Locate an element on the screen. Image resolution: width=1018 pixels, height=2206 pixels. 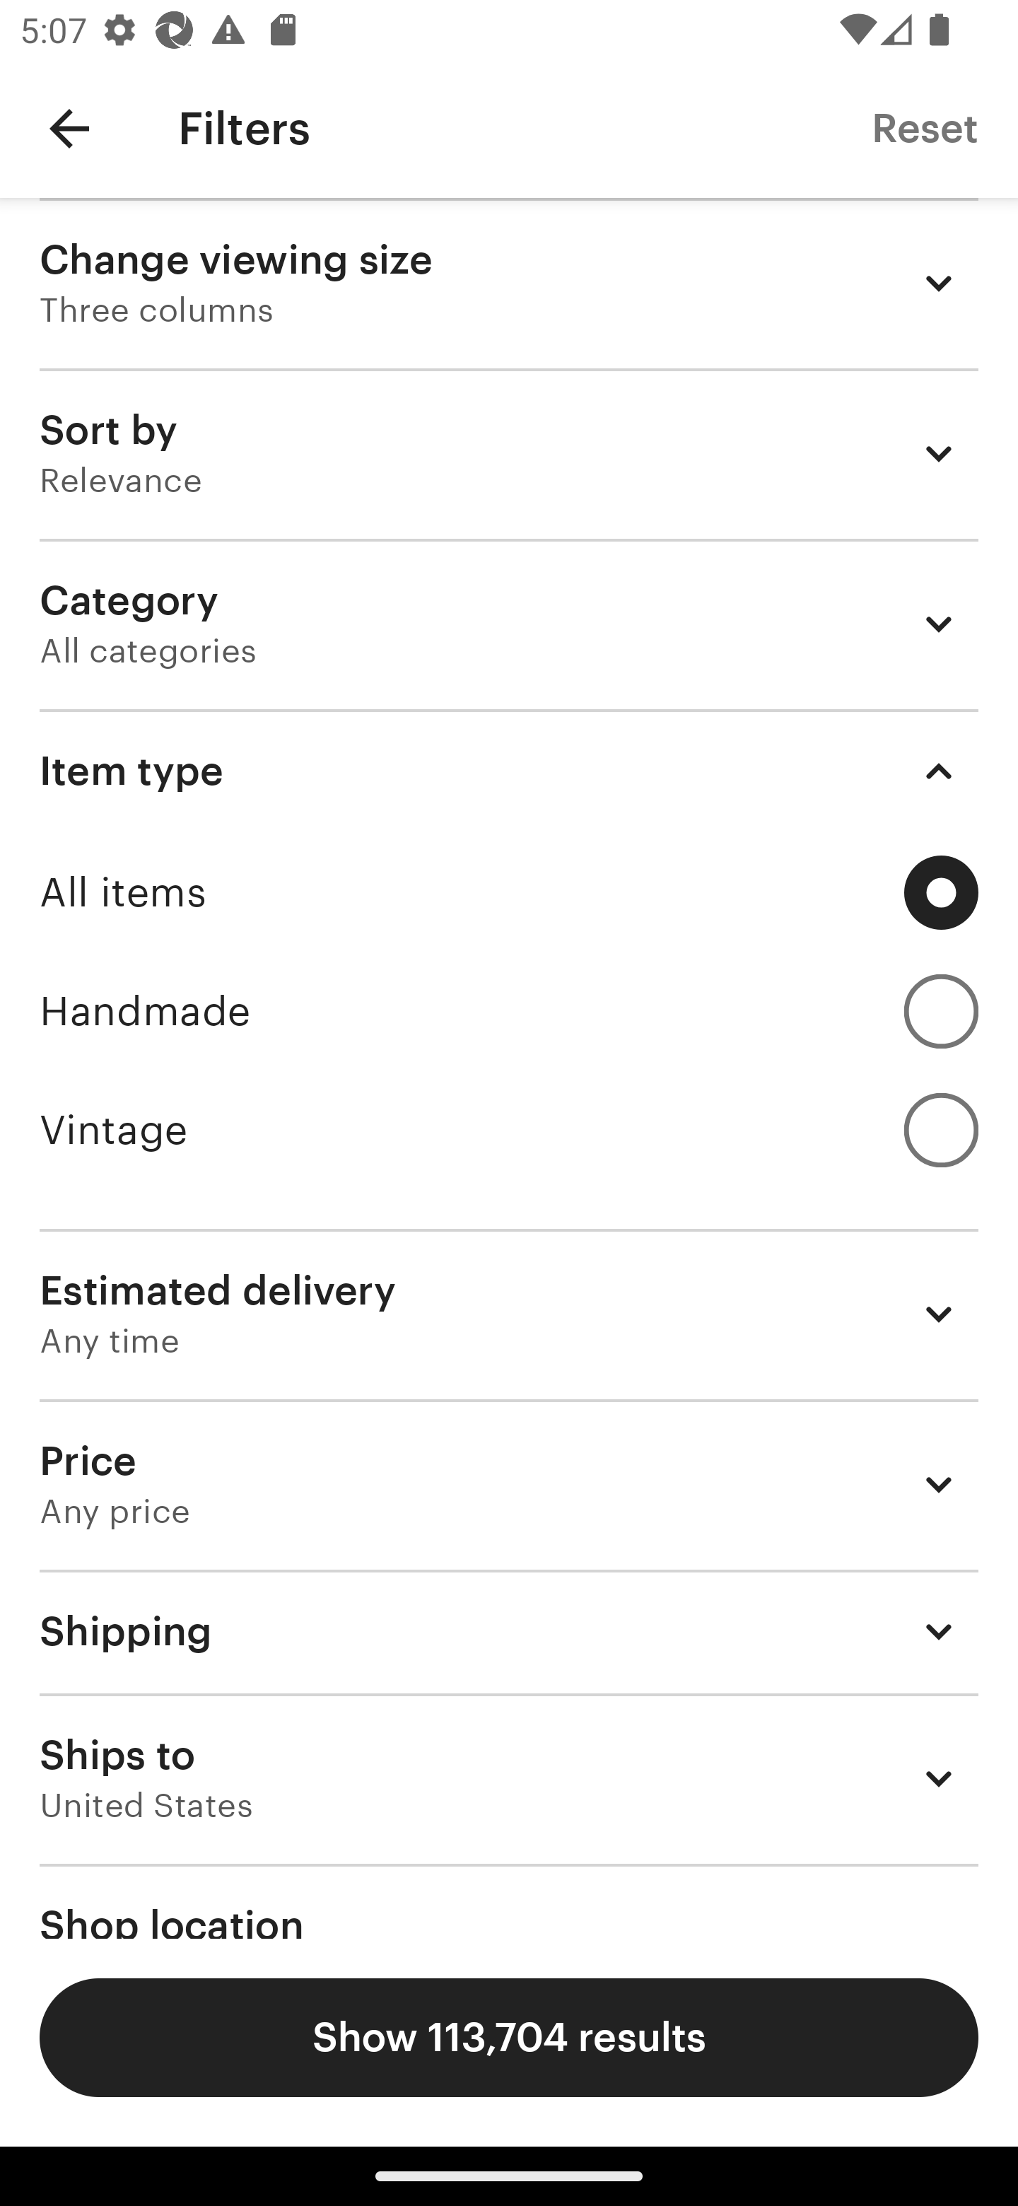
Show 113,704 results Show results is located at coordinates (509, 2038).